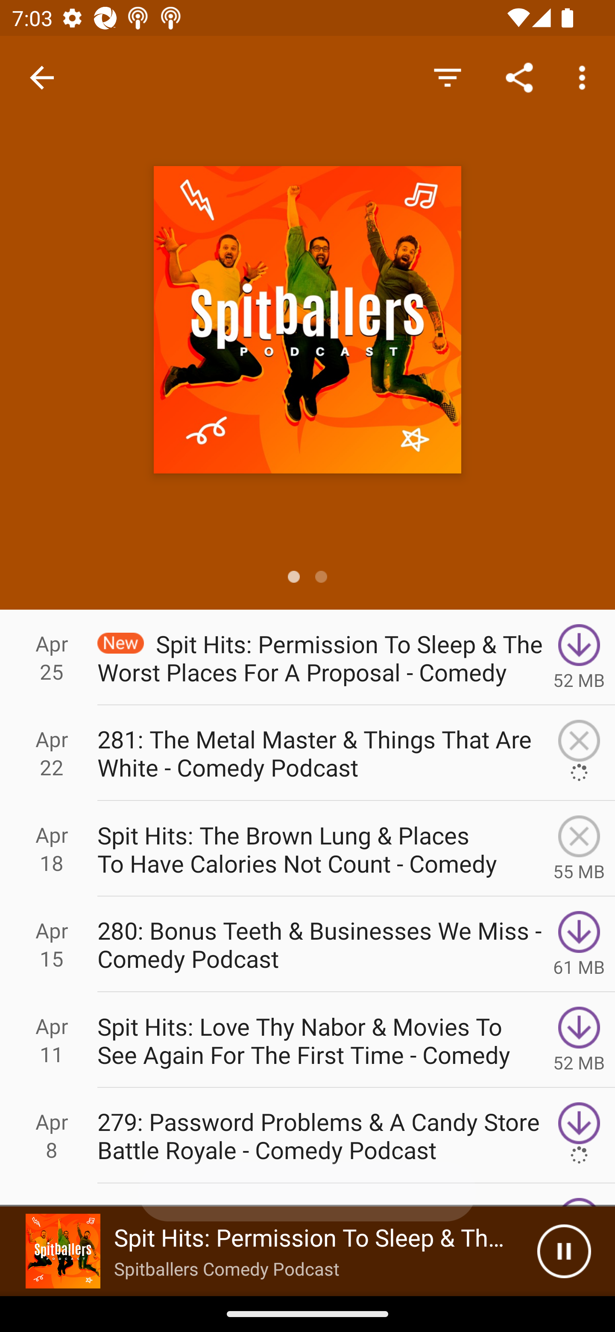 Image resolution: width=615 pixels, height=1332 pixels. What do you see at coordinates (447, 77) in the screenshot?
I see `Hide Episodes` at bounding box center [447, 77].